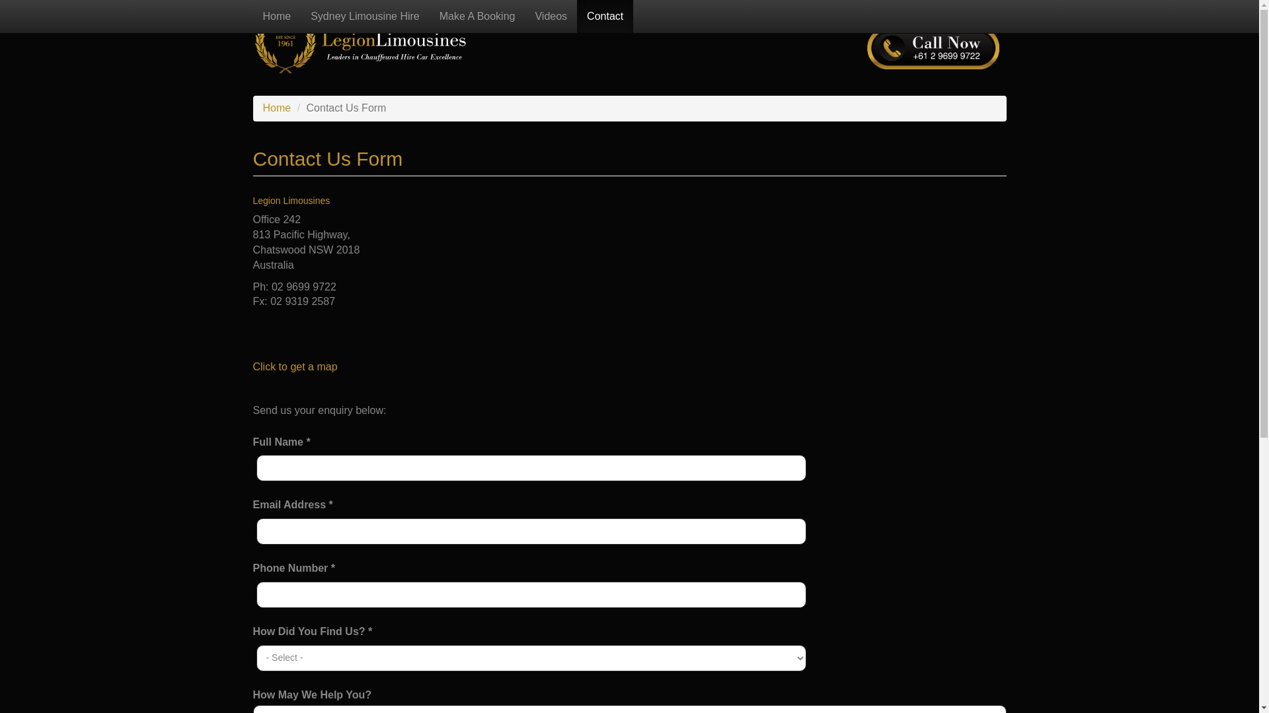 Image resolution: width=1269 pixels, height=713 pixels. What do you see at coordinates (276, 17) in the screenshot?
I see `Home` at bounding box center [276, 17].